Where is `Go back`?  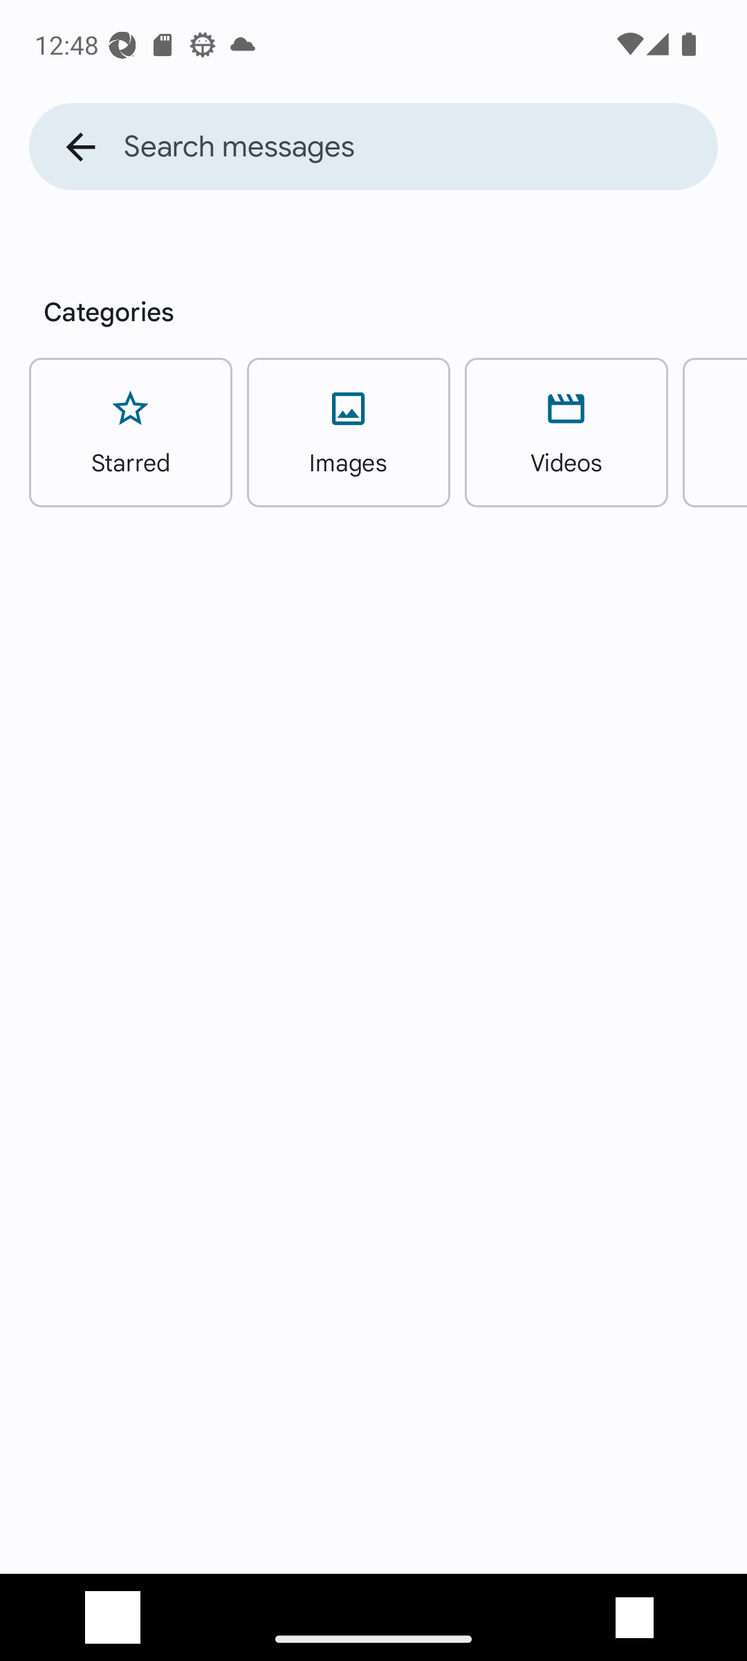 Go back is located at coordinates (80, 147).